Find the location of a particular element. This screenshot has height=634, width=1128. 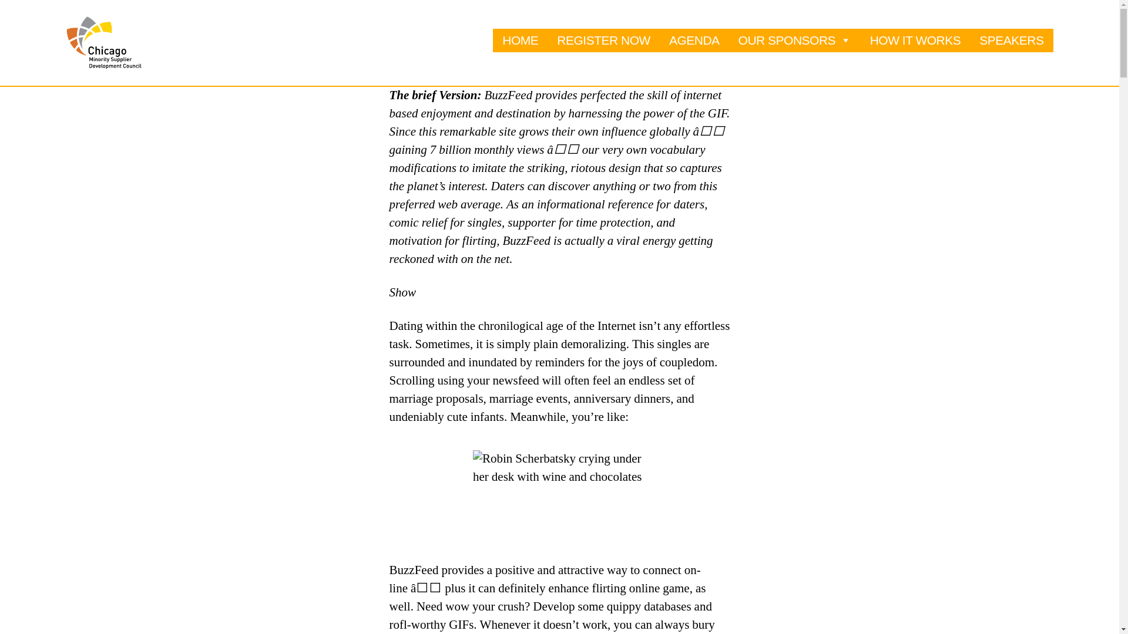

REGISTER NOW is located at coordinates (603, 40).